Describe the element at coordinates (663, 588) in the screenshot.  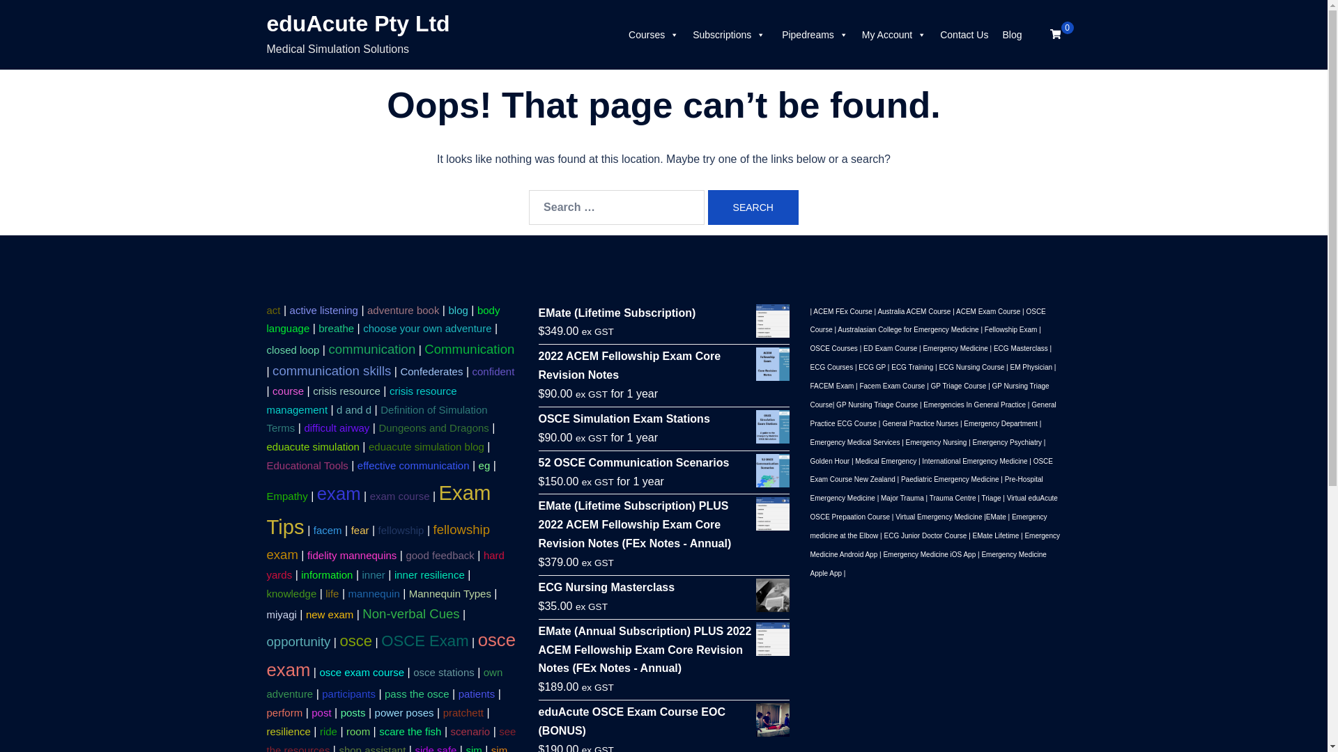
I see `ECG Nursing Masterclass` at that location.